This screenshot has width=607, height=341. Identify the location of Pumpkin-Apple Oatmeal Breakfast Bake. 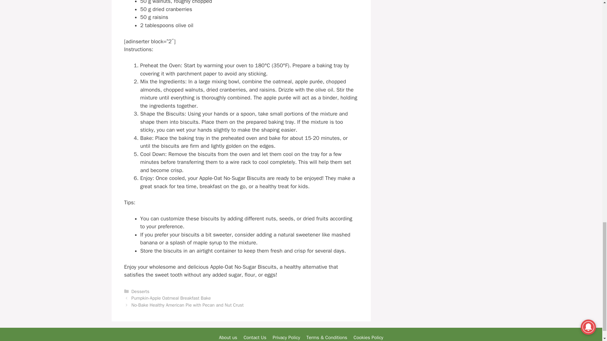
(171, 298).